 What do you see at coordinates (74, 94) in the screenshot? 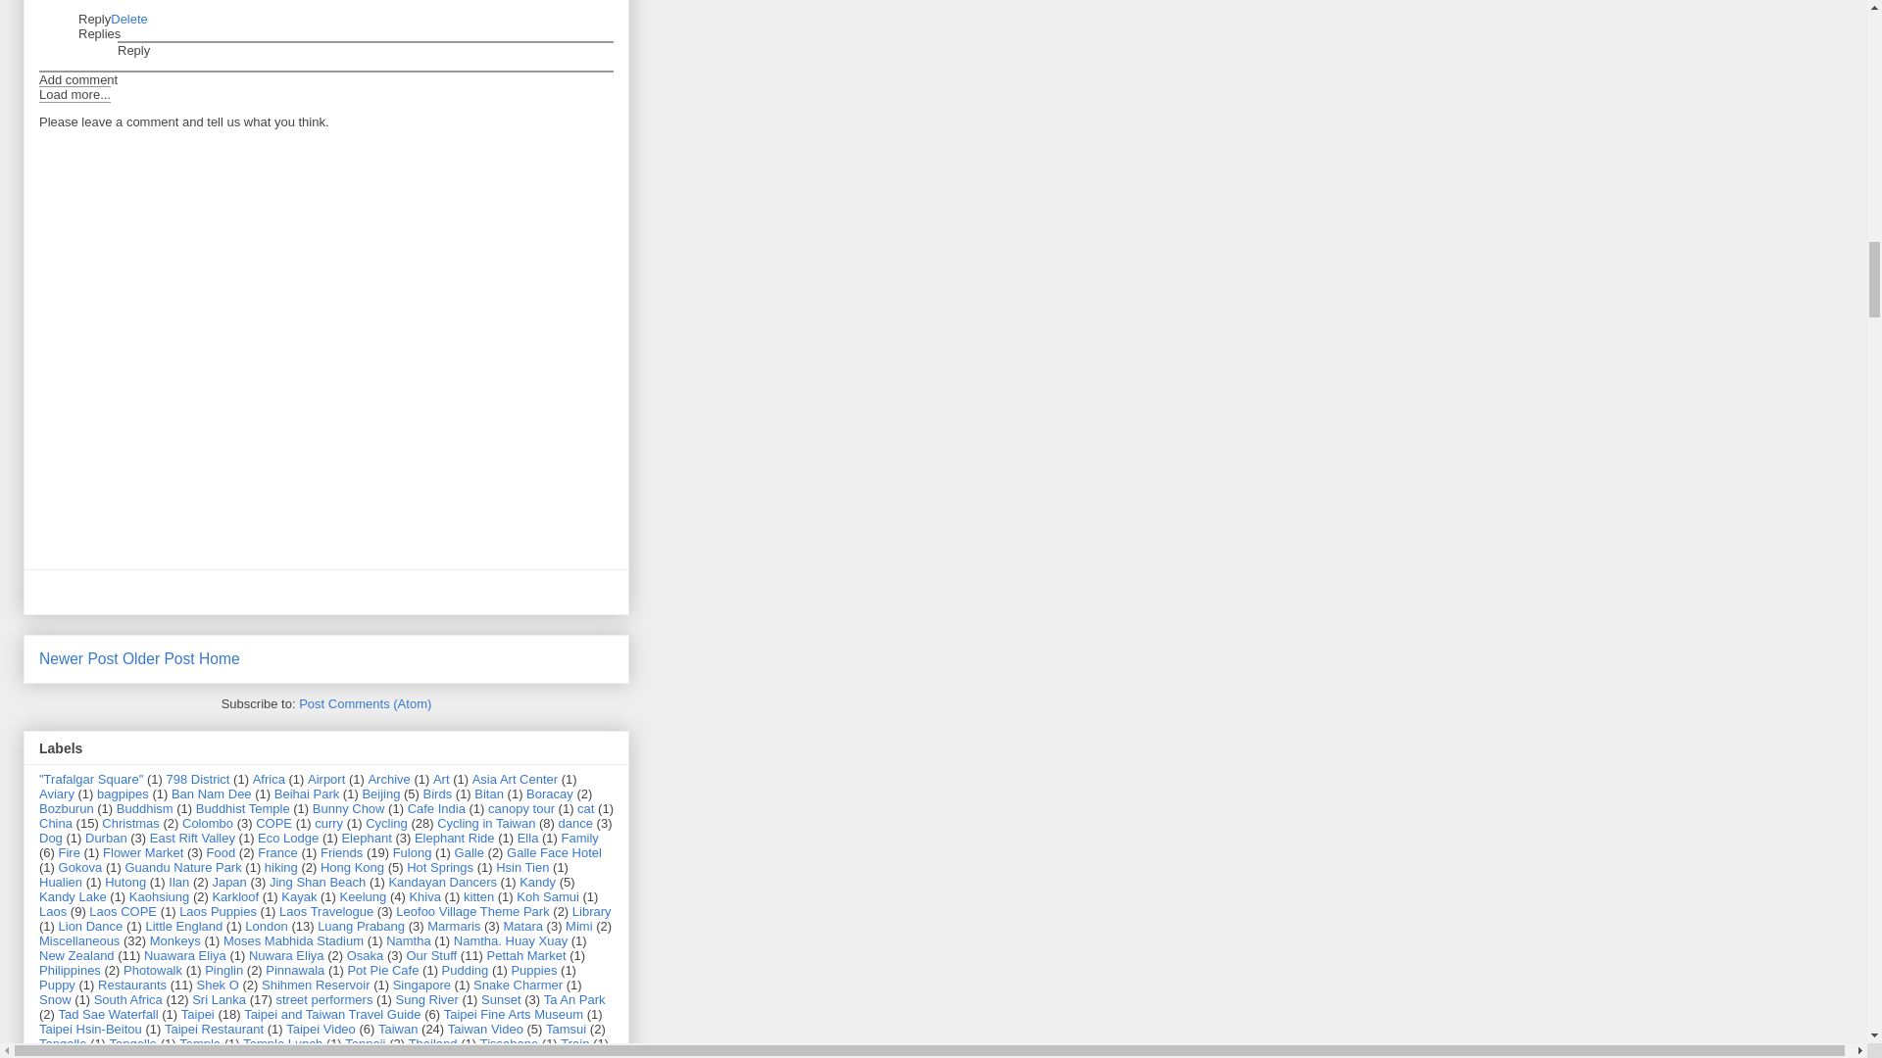
I see `Load more...` at bounding box center [74, 94].